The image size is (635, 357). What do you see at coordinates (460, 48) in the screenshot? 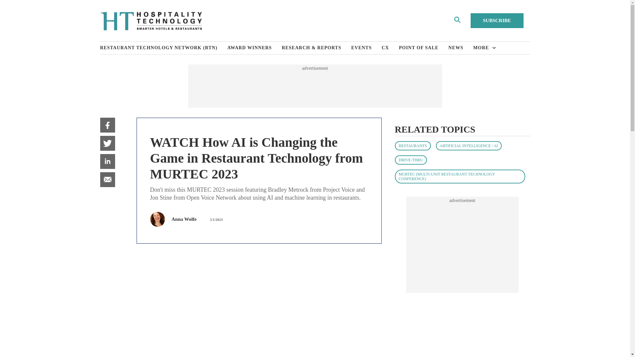
I see `NEWS` at bounding box center [460, 48].